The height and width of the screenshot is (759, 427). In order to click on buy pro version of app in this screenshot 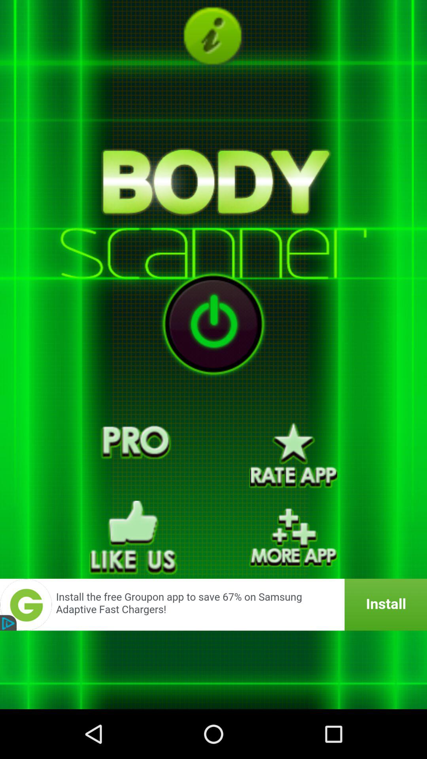, I will do `click(134, 455)`.